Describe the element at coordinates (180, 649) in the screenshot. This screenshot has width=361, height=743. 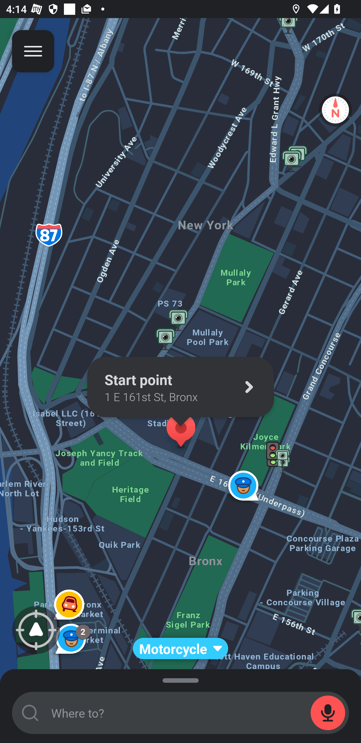
I see `Motorcycle` at that location.